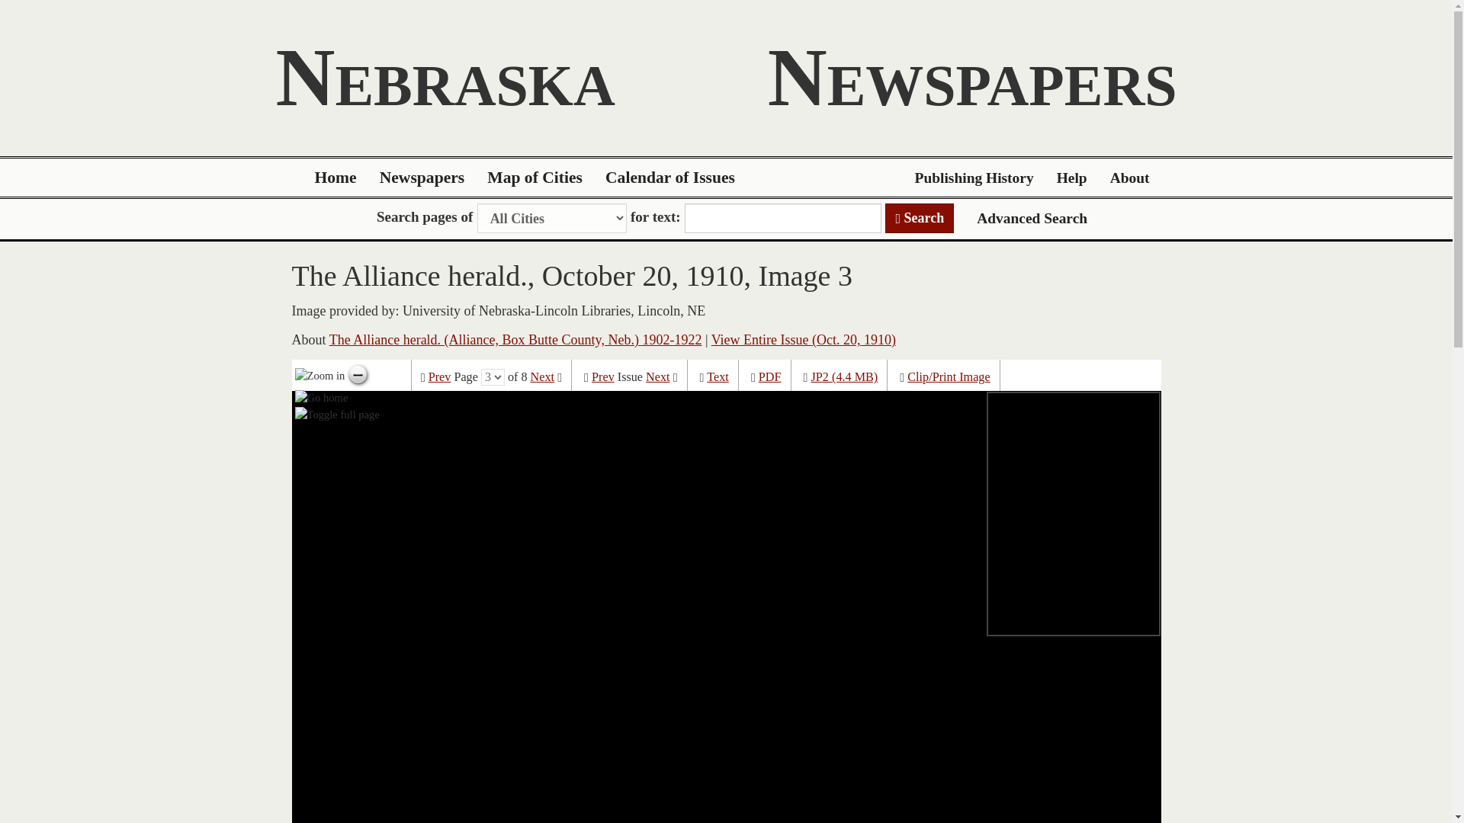  I want to click on Go home, so click(322, 396).